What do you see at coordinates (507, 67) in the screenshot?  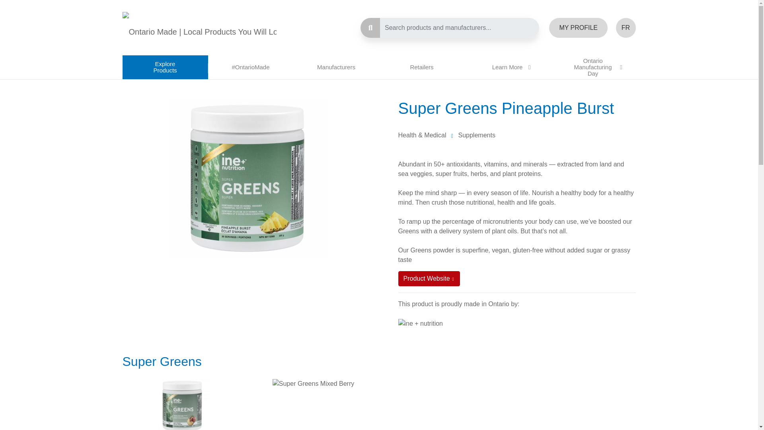 I see `Learn More` at bounding box center [507, 67].